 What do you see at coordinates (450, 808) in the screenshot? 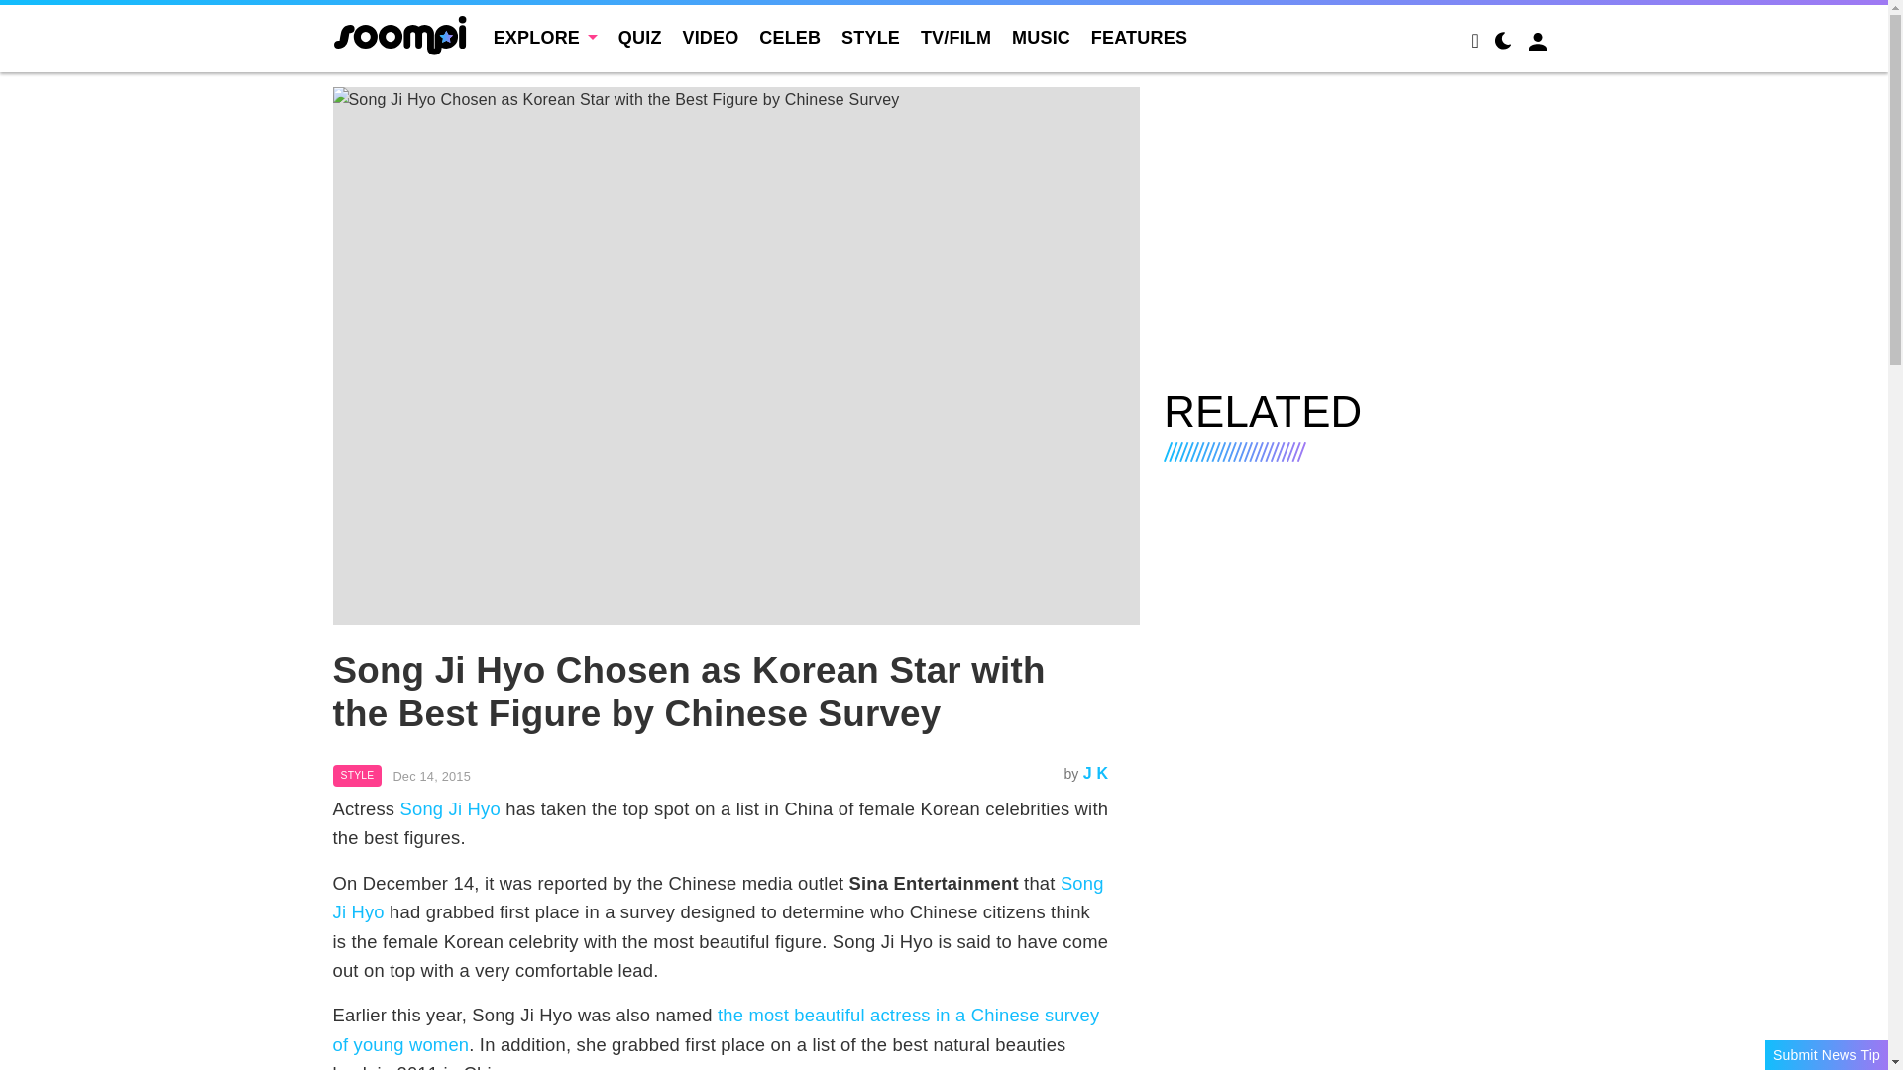
I see `Song Ji Hyo` at bounding box center [450, 808].